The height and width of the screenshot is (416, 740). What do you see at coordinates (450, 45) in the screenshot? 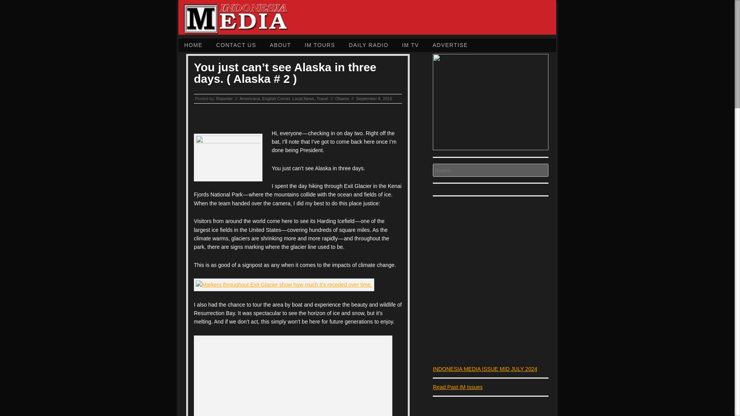
I see `ADVERTISE` at bounding box center [450, 45].